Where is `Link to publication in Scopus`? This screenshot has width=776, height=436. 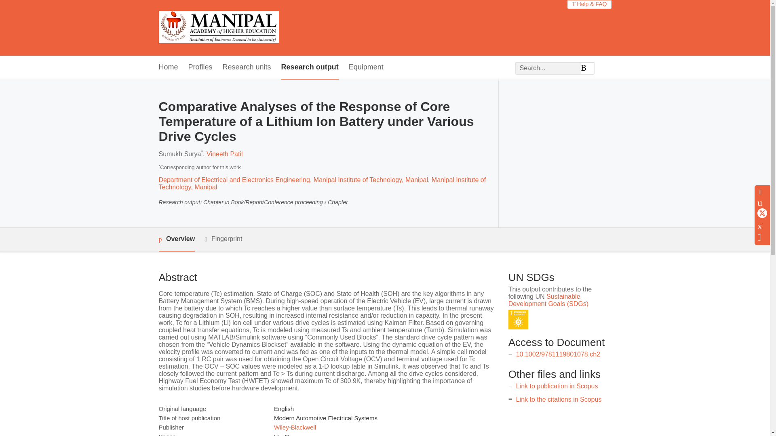 Link to publication in Scopus is located at coordinates (557, 386).